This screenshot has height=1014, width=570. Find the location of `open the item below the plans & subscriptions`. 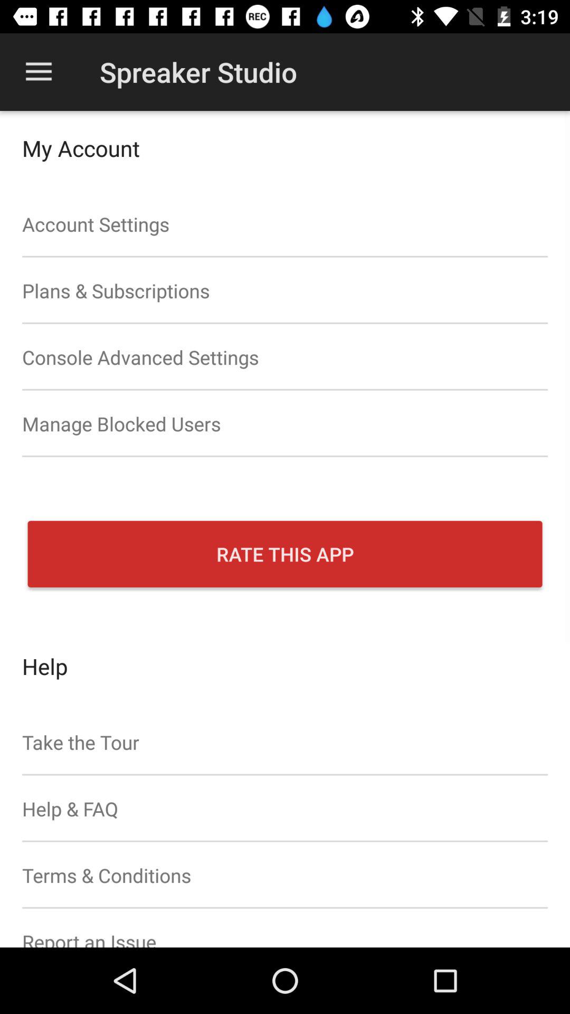

open the item below the plans & subscriptions is located at coordinates (285, 357).